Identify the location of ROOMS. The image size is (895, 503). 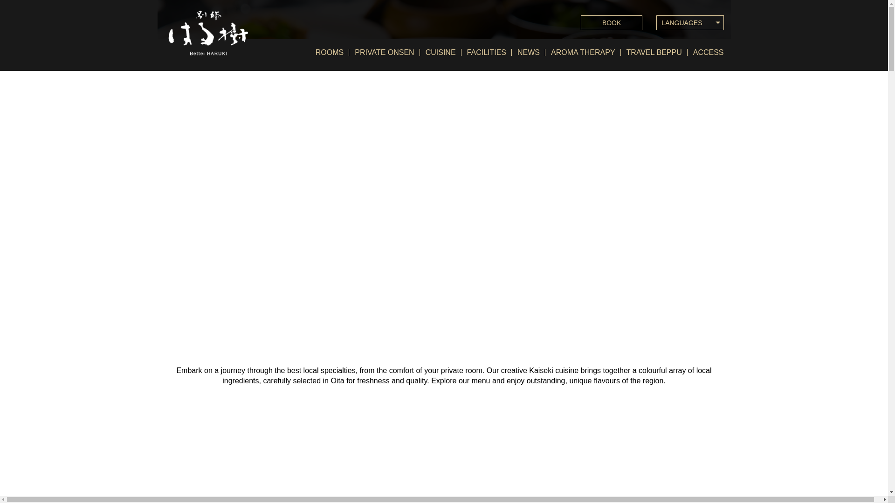
(329, 52).